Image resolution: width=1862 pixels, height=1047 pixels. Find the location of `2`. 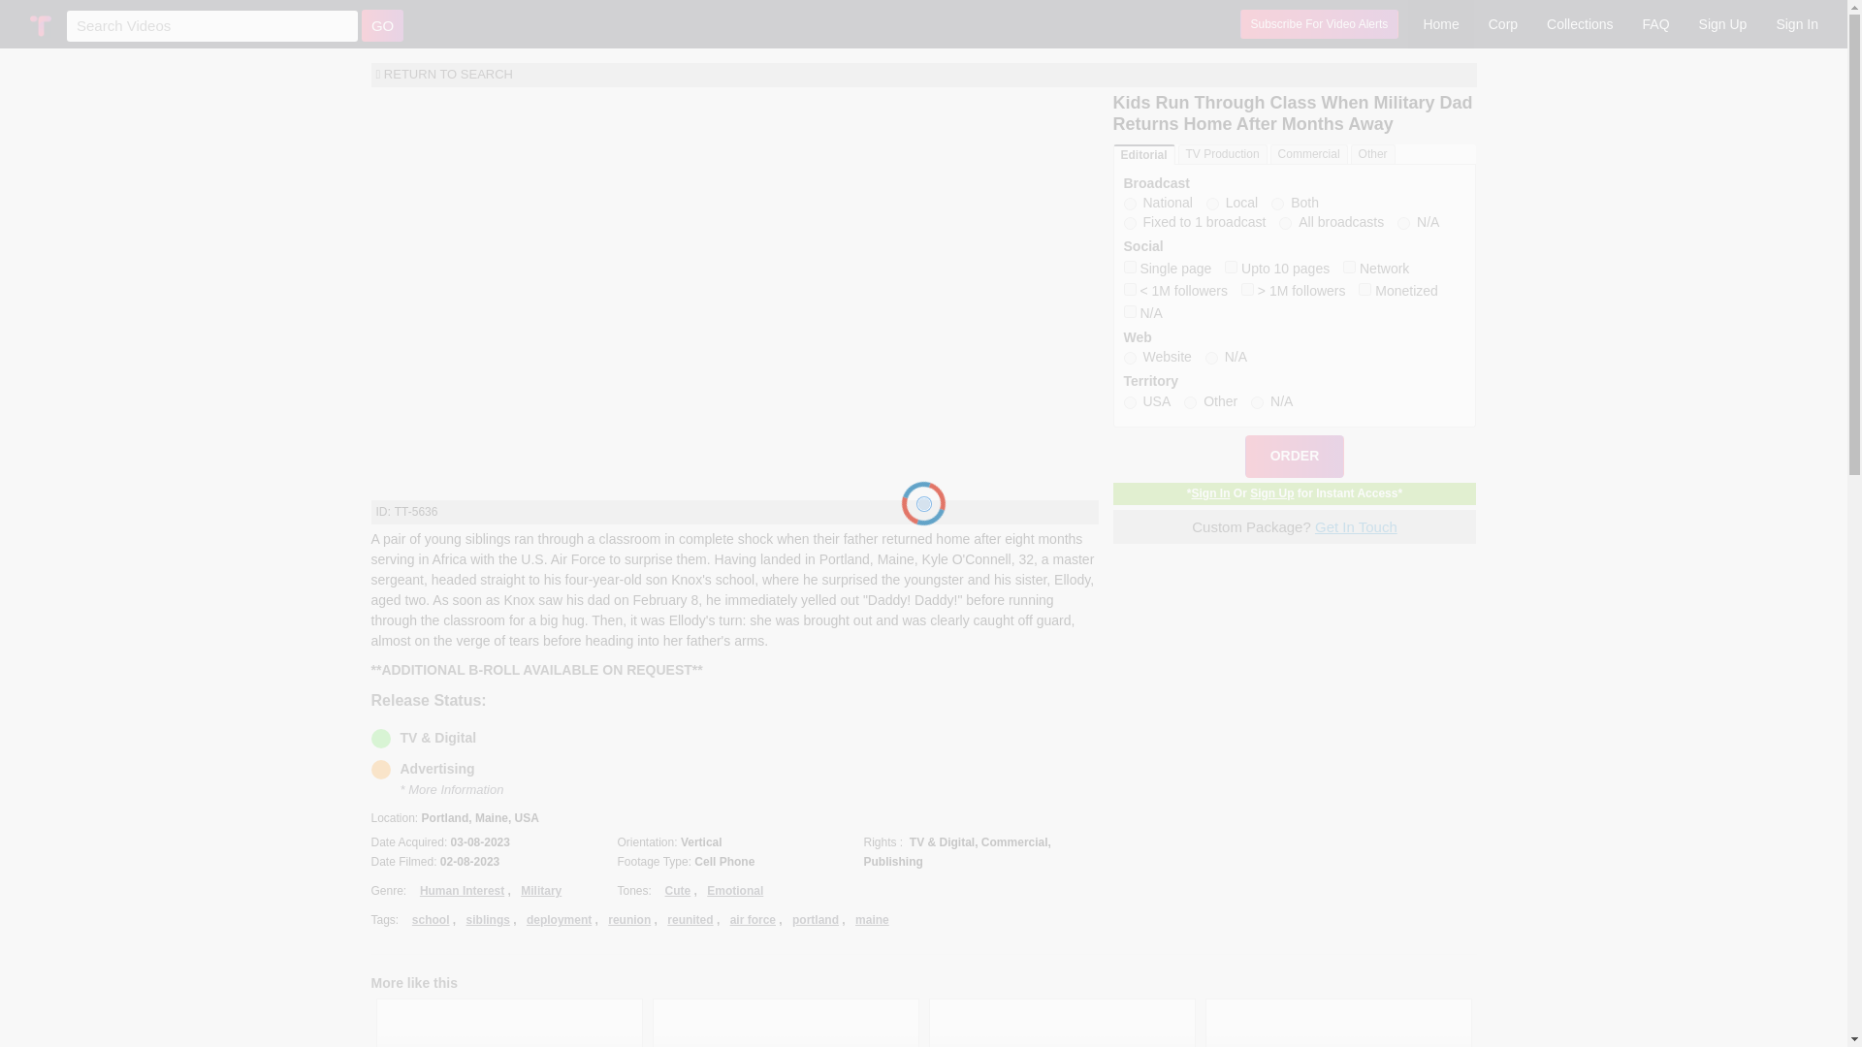

2 is located at coordinates (1212, 204).